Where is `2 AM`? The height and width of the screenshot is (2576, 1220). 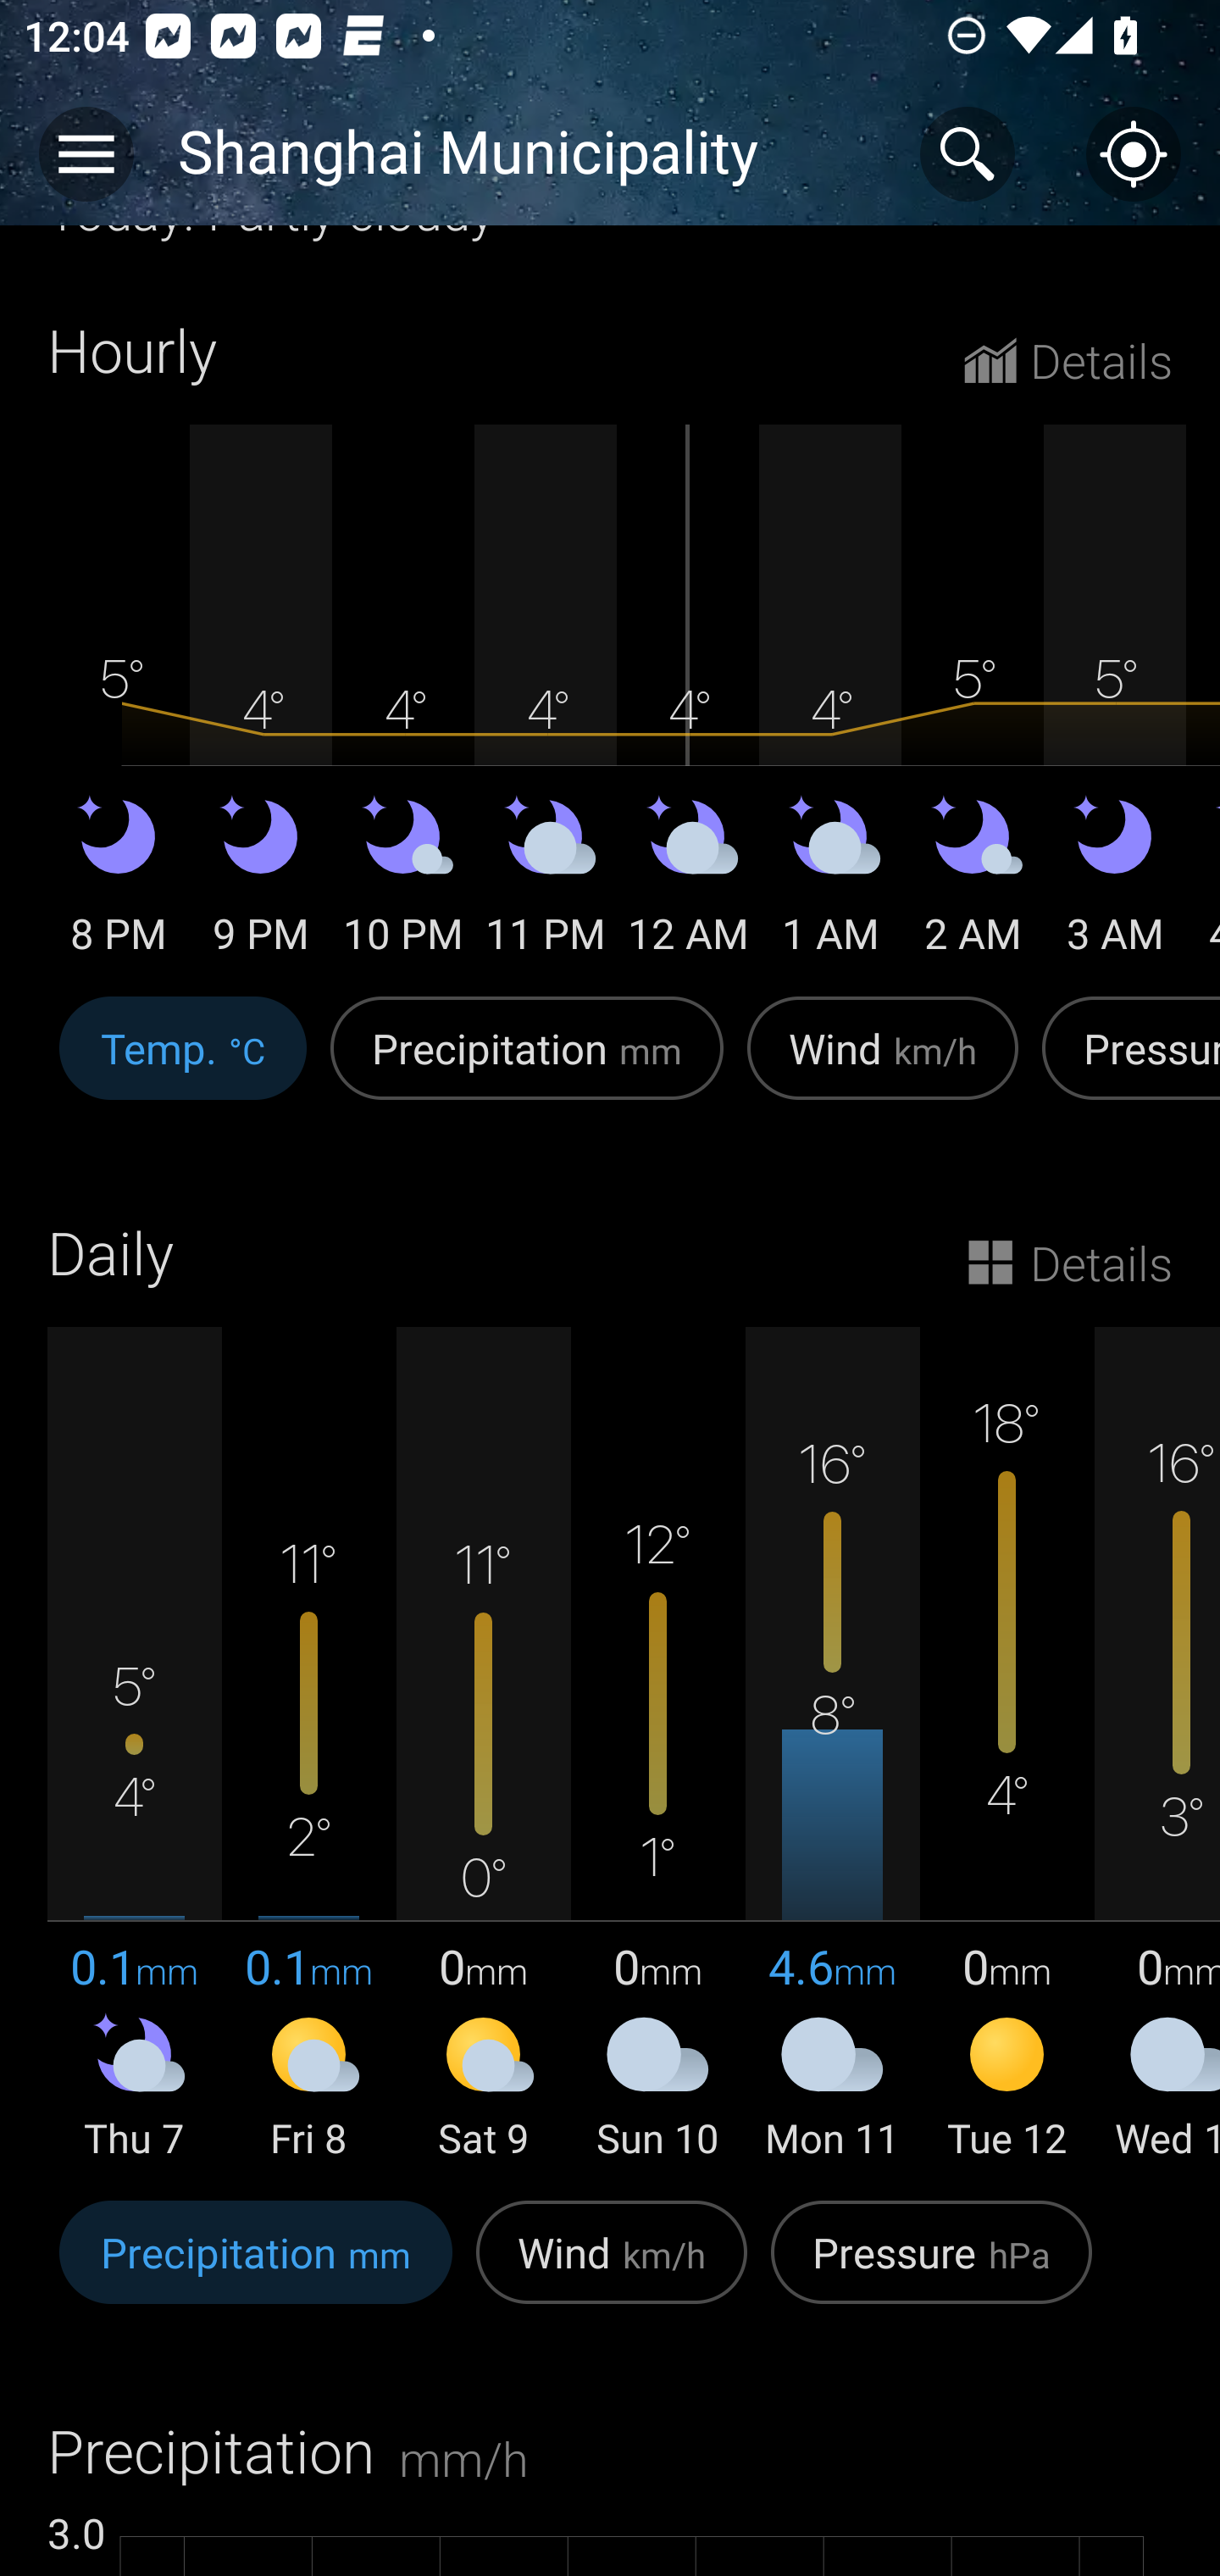
2 AM is located at coordinates (973, 882).